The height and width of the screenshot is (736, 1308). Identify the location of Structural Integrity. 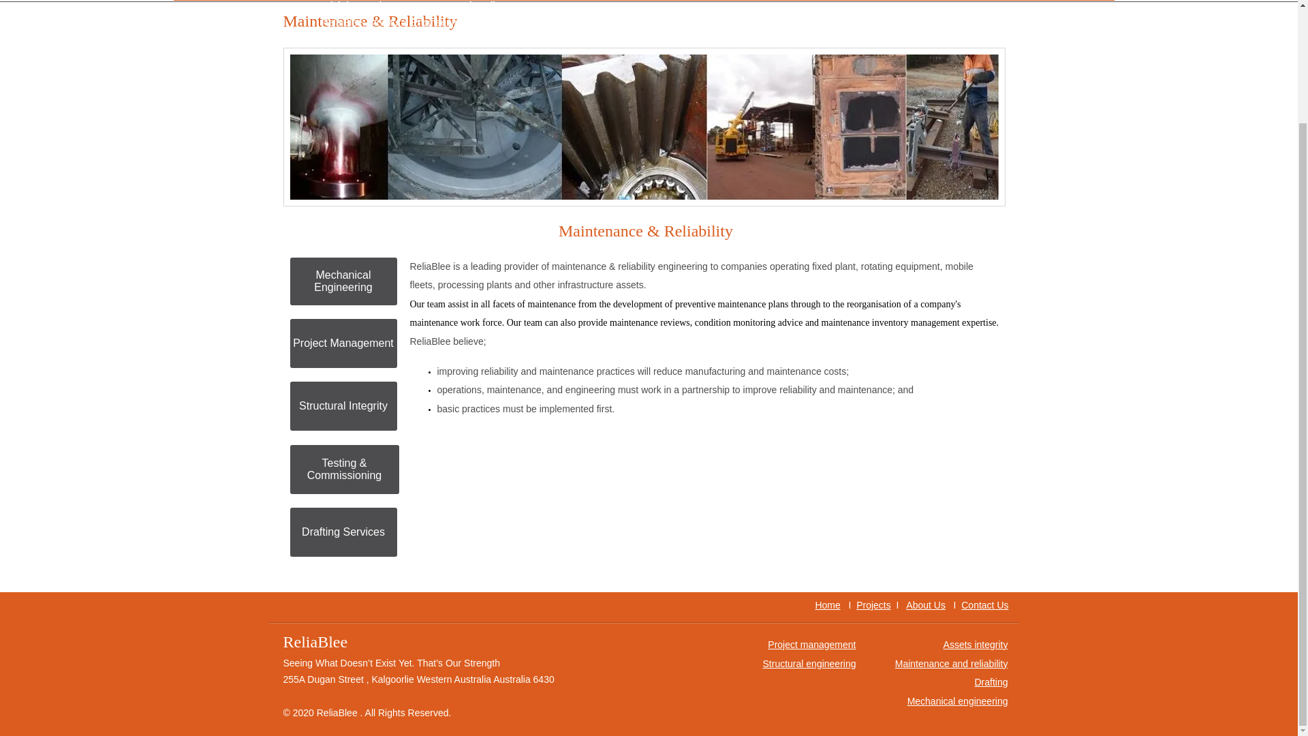
(343, 406).